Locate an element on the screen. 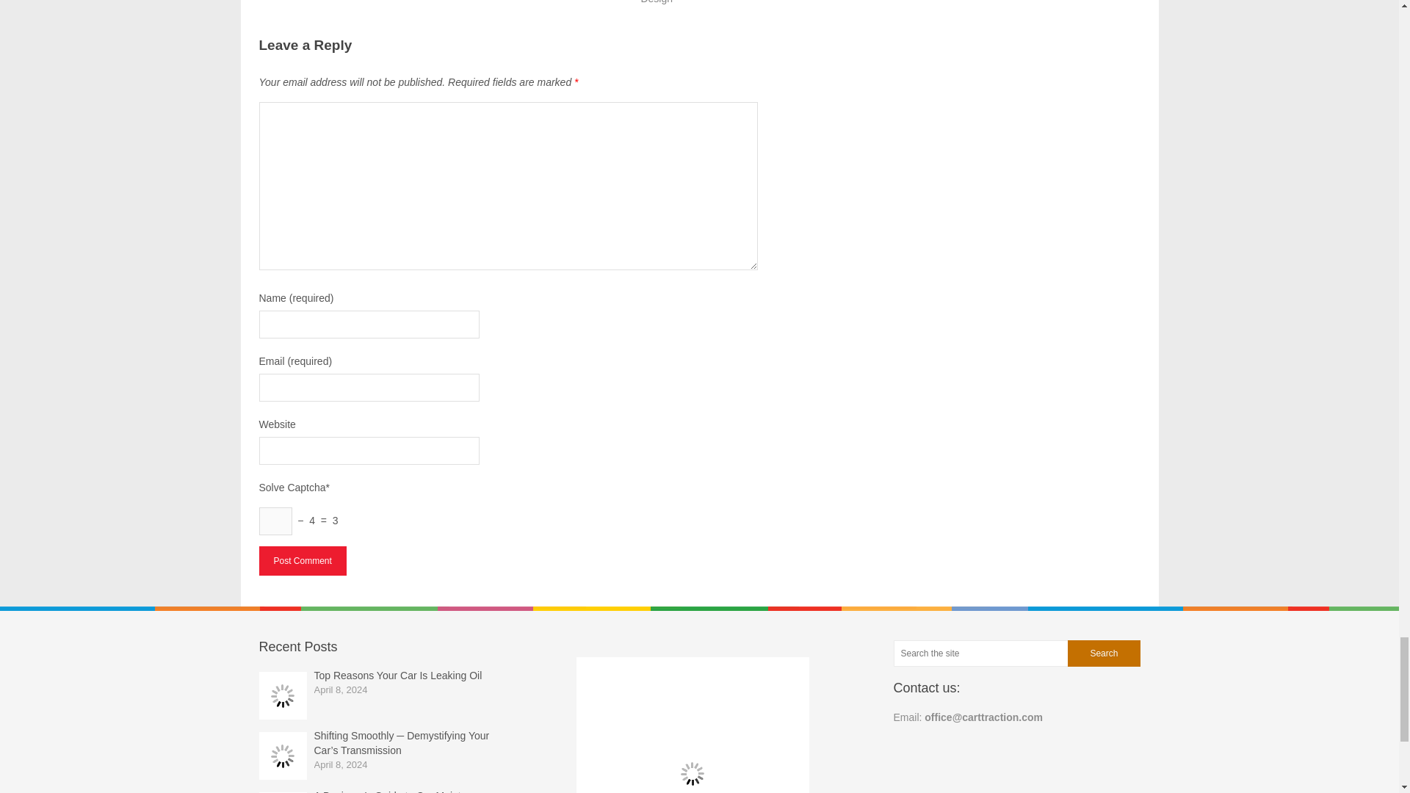 The width and height of the screenshot is (1410, 793). Search is located at coordinates (1103, 653).